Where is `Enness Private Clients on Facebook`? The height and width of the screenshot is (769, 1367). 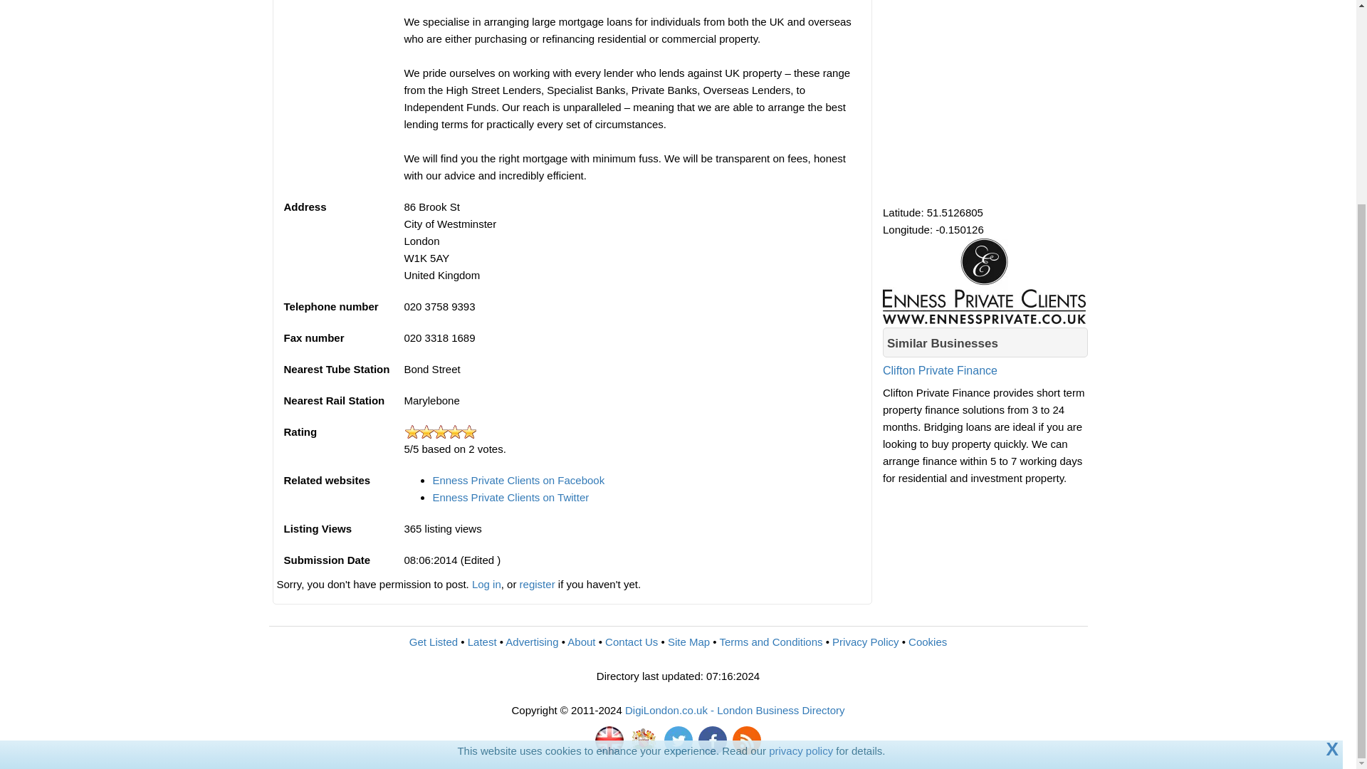
Enness Private Clients on Facebook is located at coordinates (518, 480).